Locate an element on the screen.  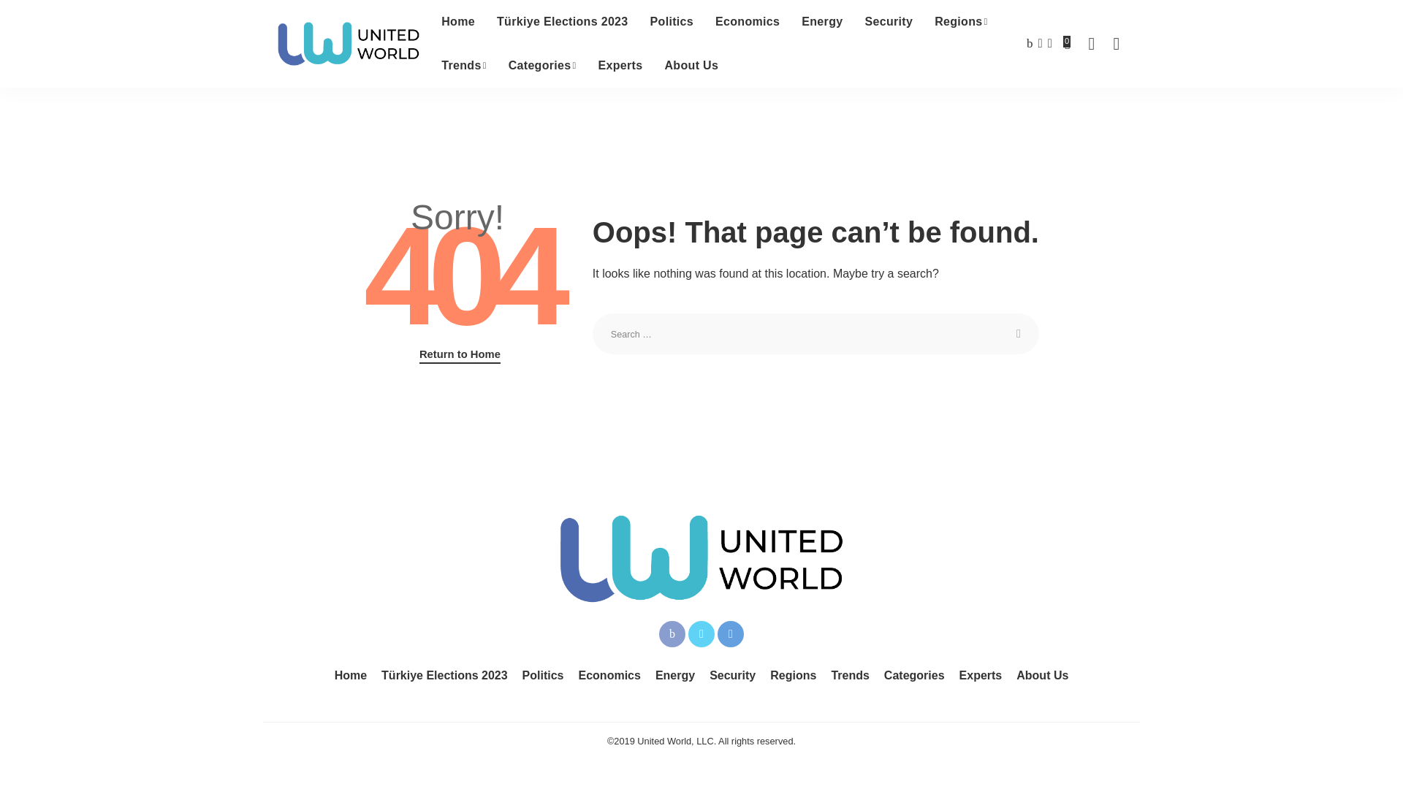
Search is located at coordinates (1019, 333).